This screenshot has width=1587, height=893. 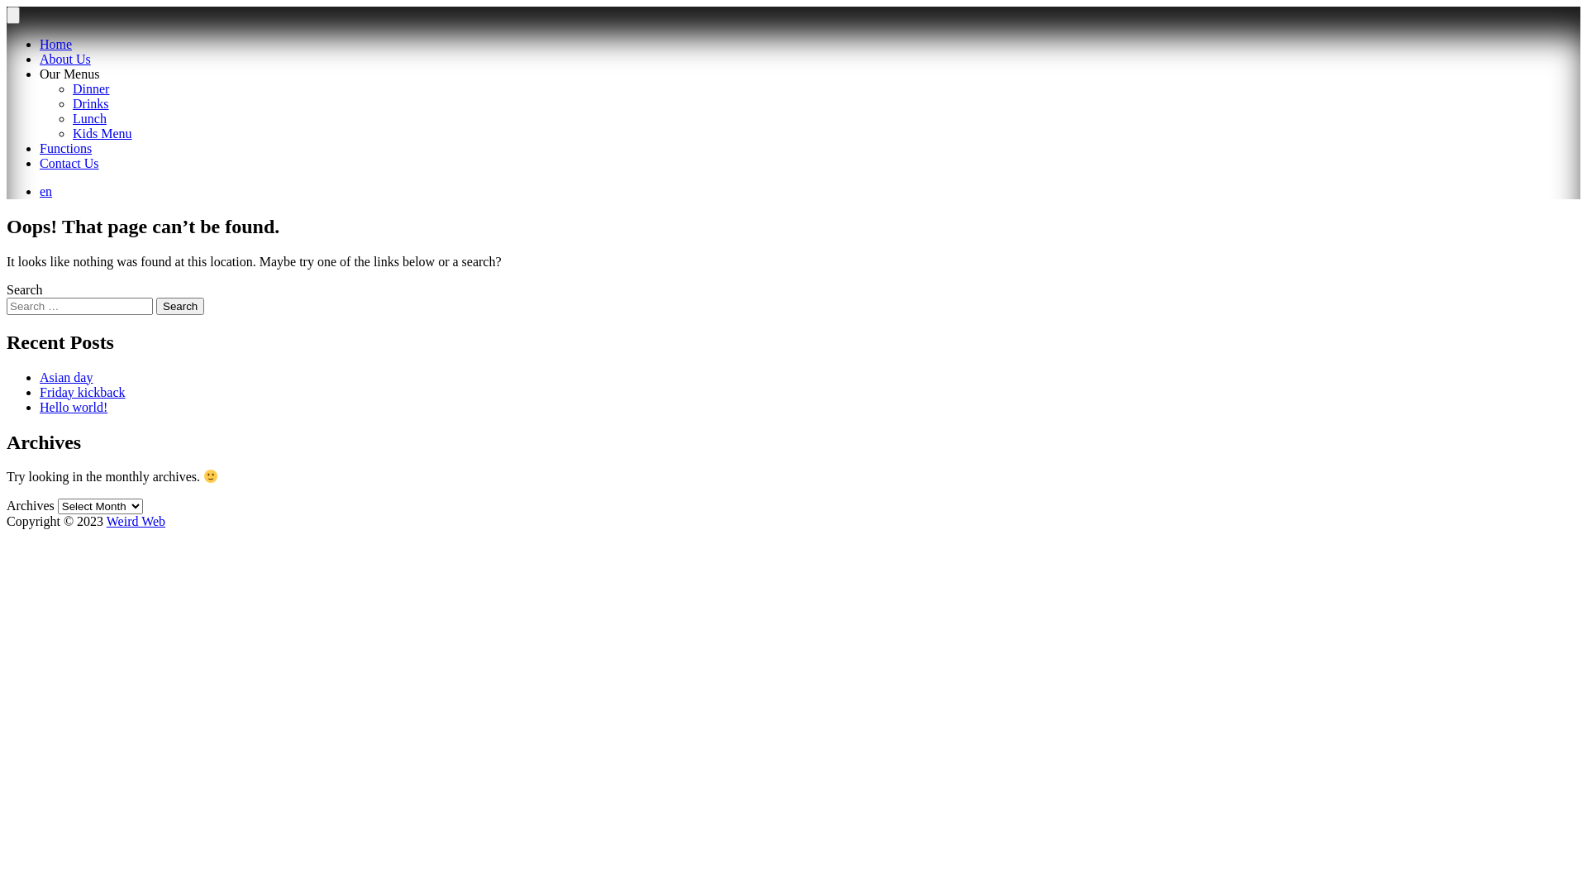 What do you see at coordinates (74, 407) in the screenshot?
I see `Hello world!` at bounding box center [74, 407].